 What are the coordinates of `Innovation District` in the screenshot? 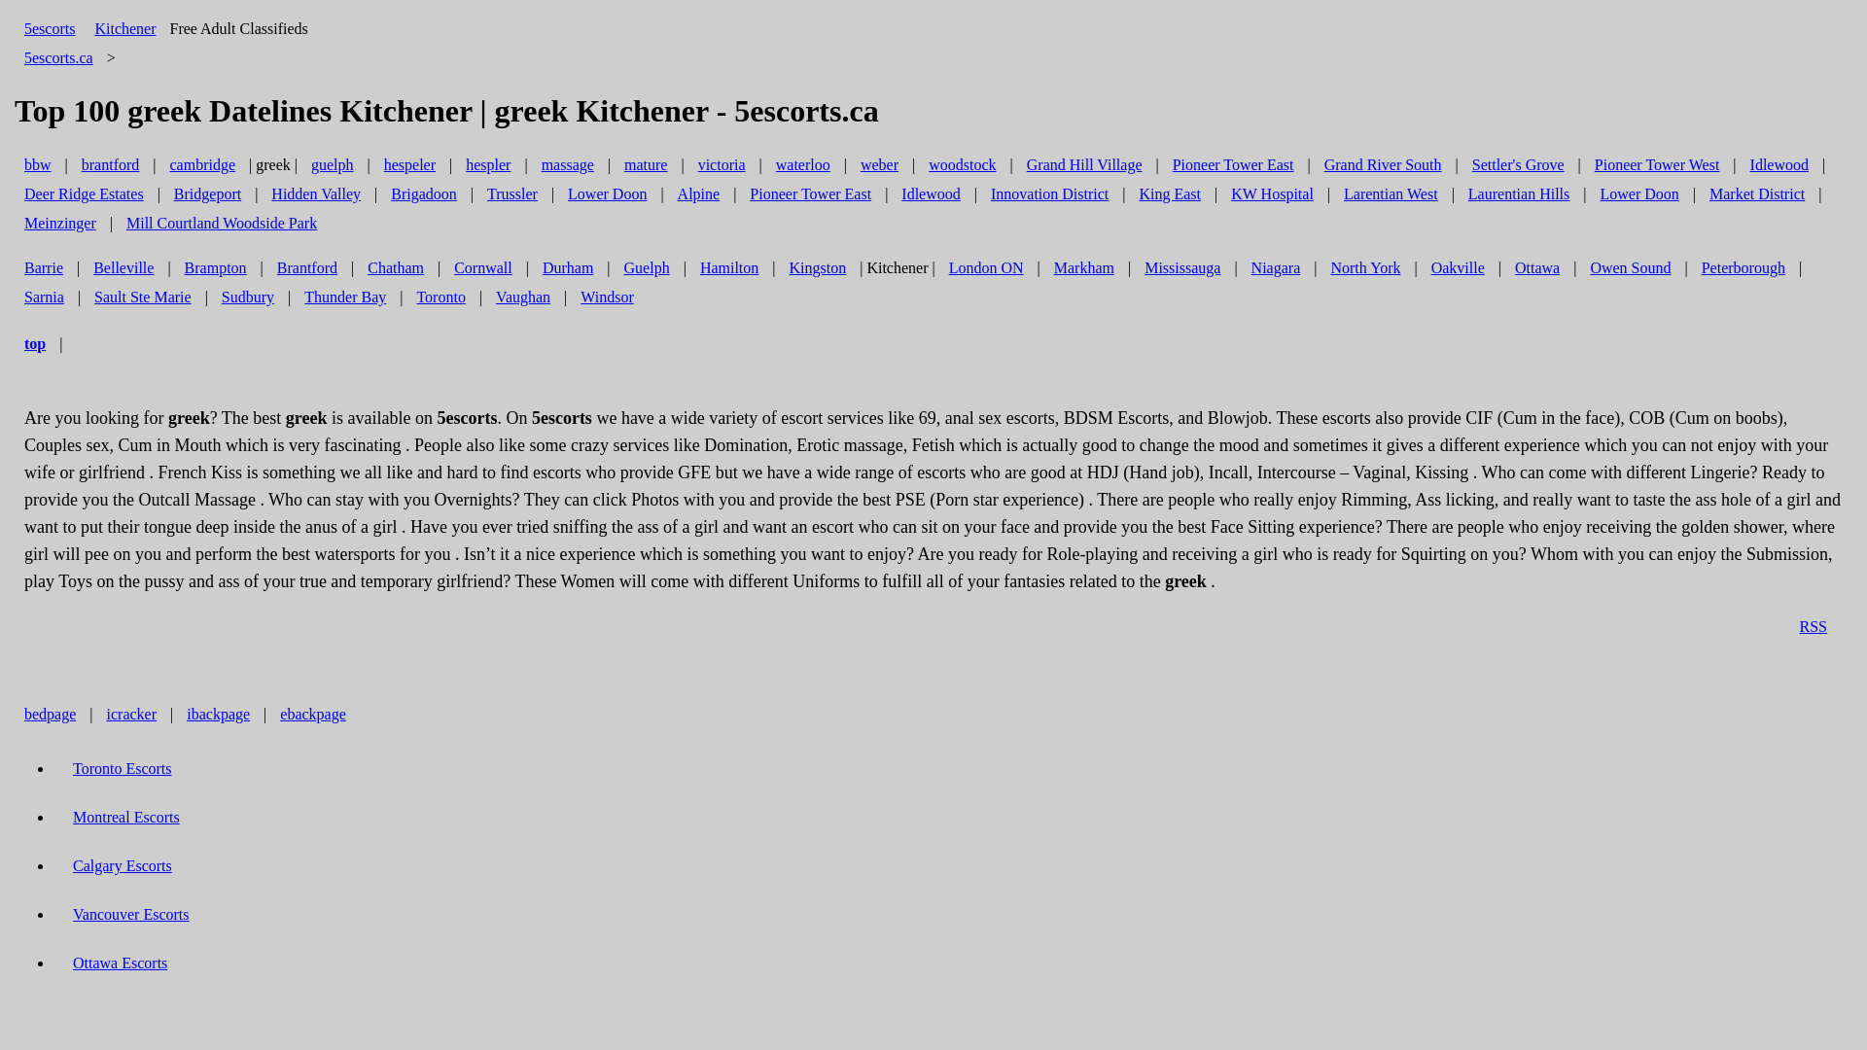 It's located at (1050, 194).